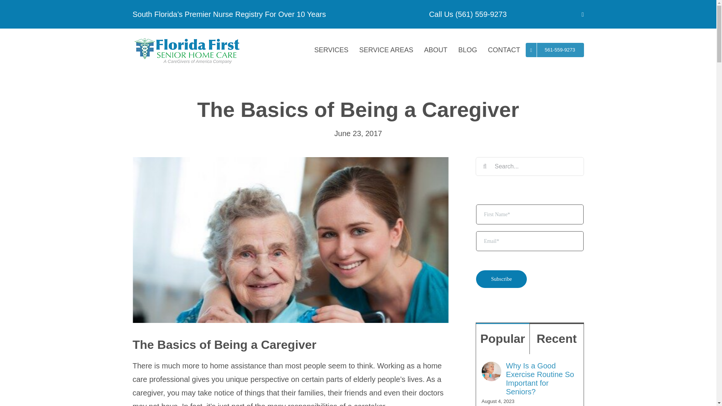 This screenshot has height=406, width=722. I want to click on CONTACT, so click(504, 50).